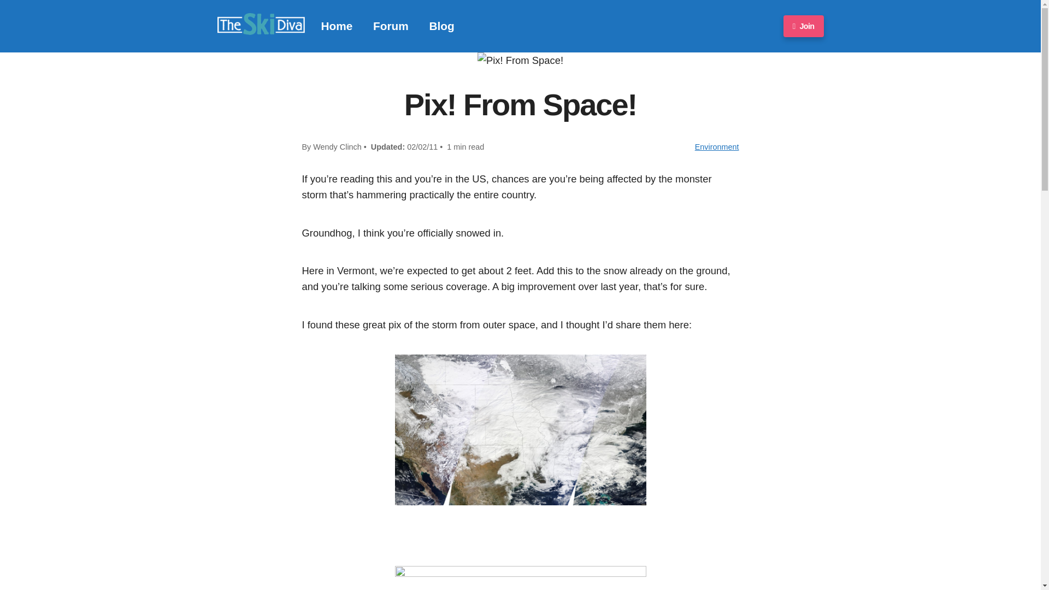  I want to click on Environment, so click(717, 146).